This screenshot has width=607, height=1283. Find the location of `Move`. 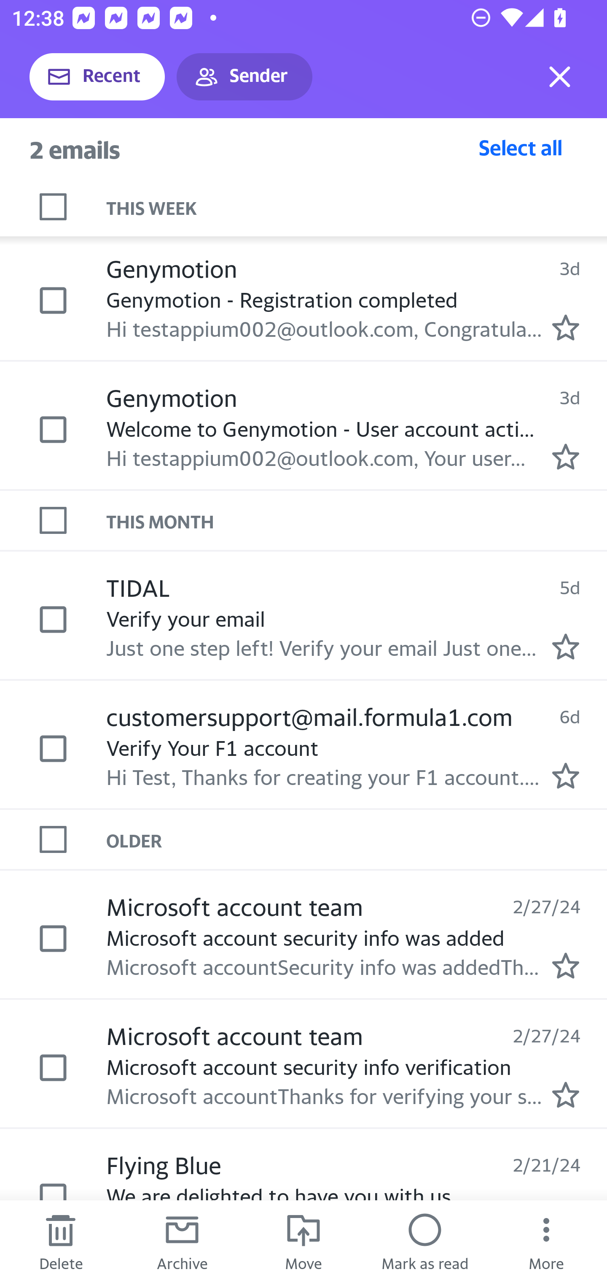

Move is located at coordinates (303, 1242).